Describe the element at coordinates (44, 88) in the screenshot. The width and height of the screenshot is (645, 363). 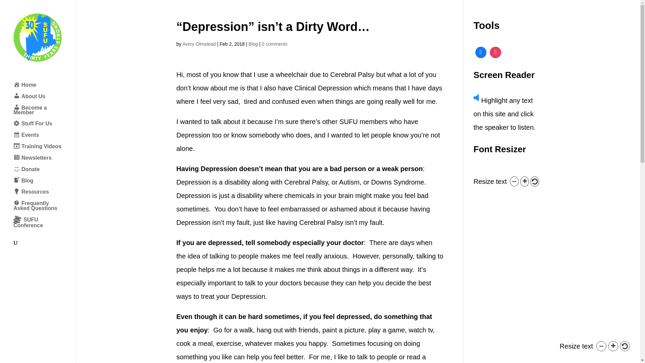
I see `Home` at that location.